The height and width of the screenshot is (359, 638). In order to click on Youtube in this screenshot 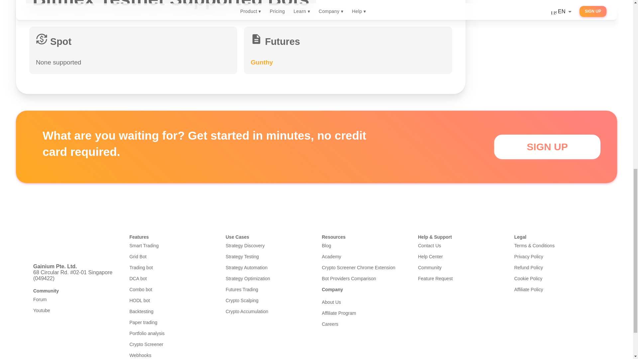, I will do `click(76, 310)`.